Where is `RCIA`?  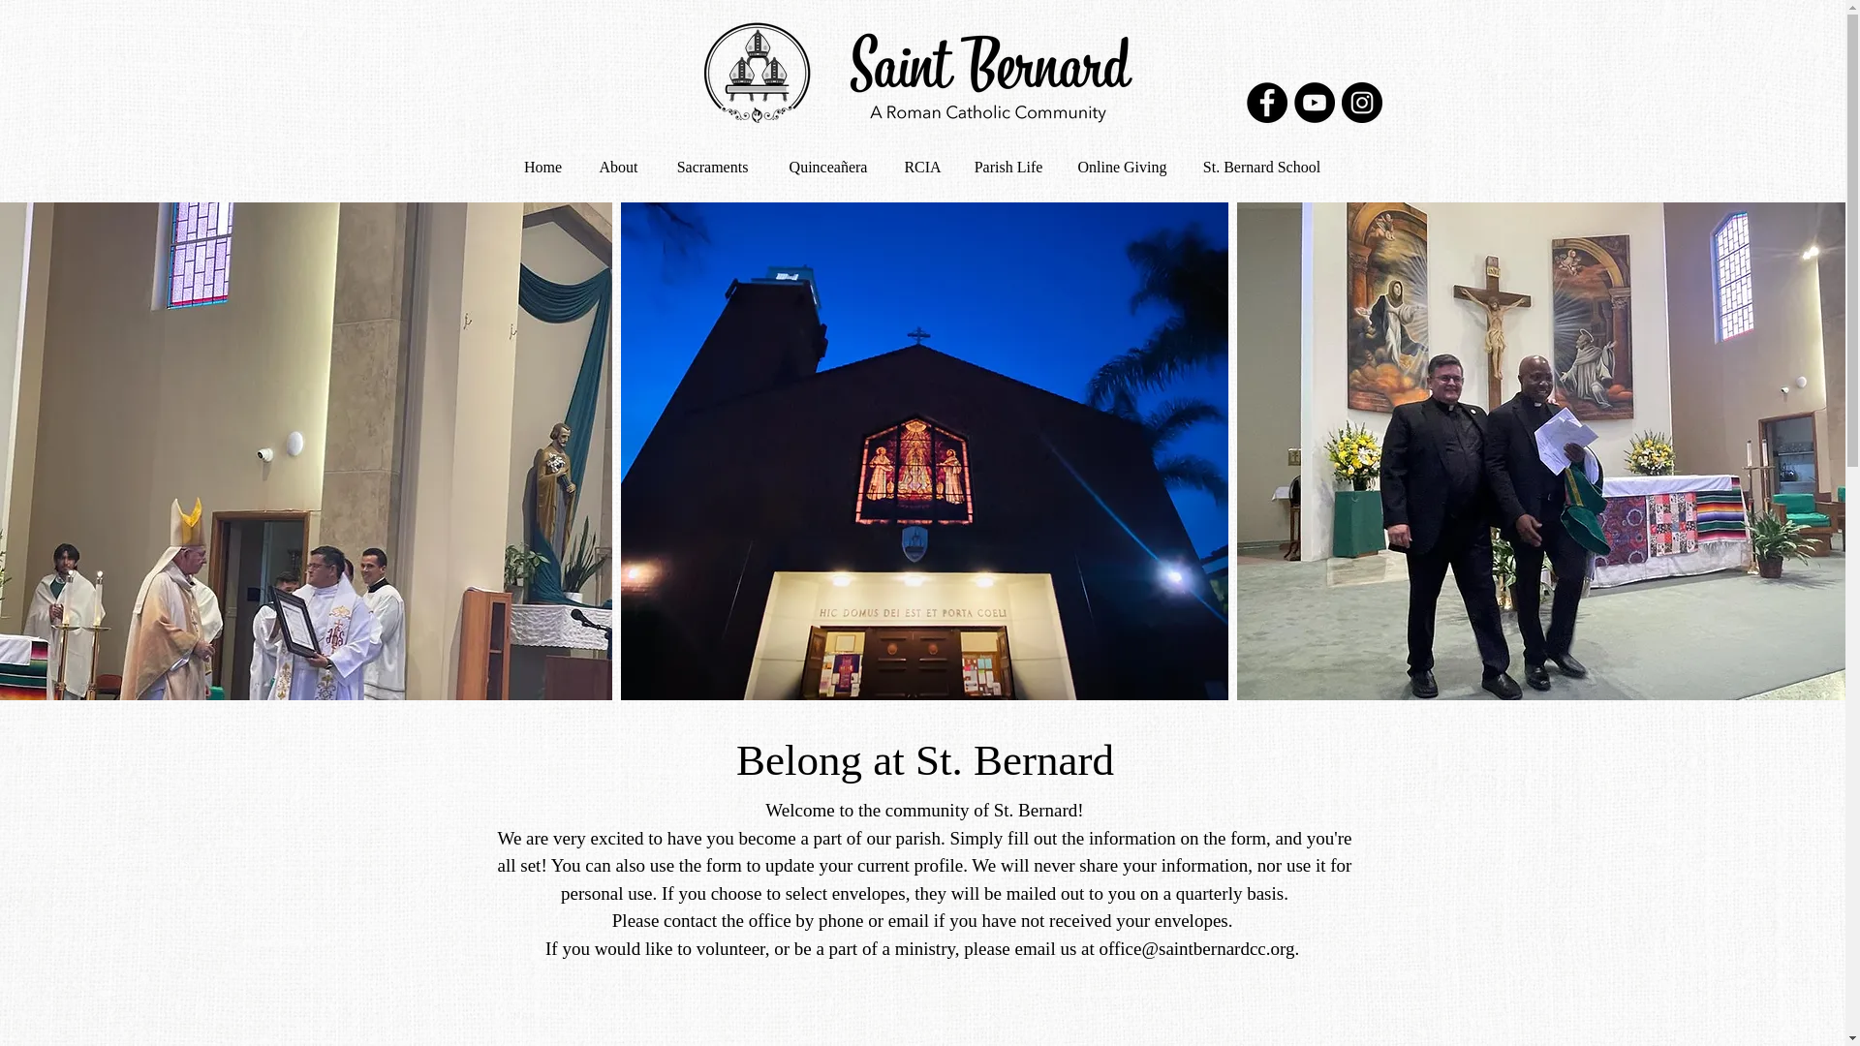 RCIA is located at coordinates (920, 167).